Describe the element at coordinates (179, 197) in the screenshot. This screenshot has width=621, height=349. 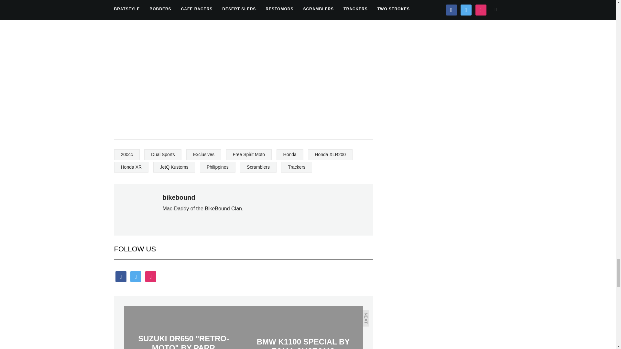
I see `Posts by bikebound` at that location.